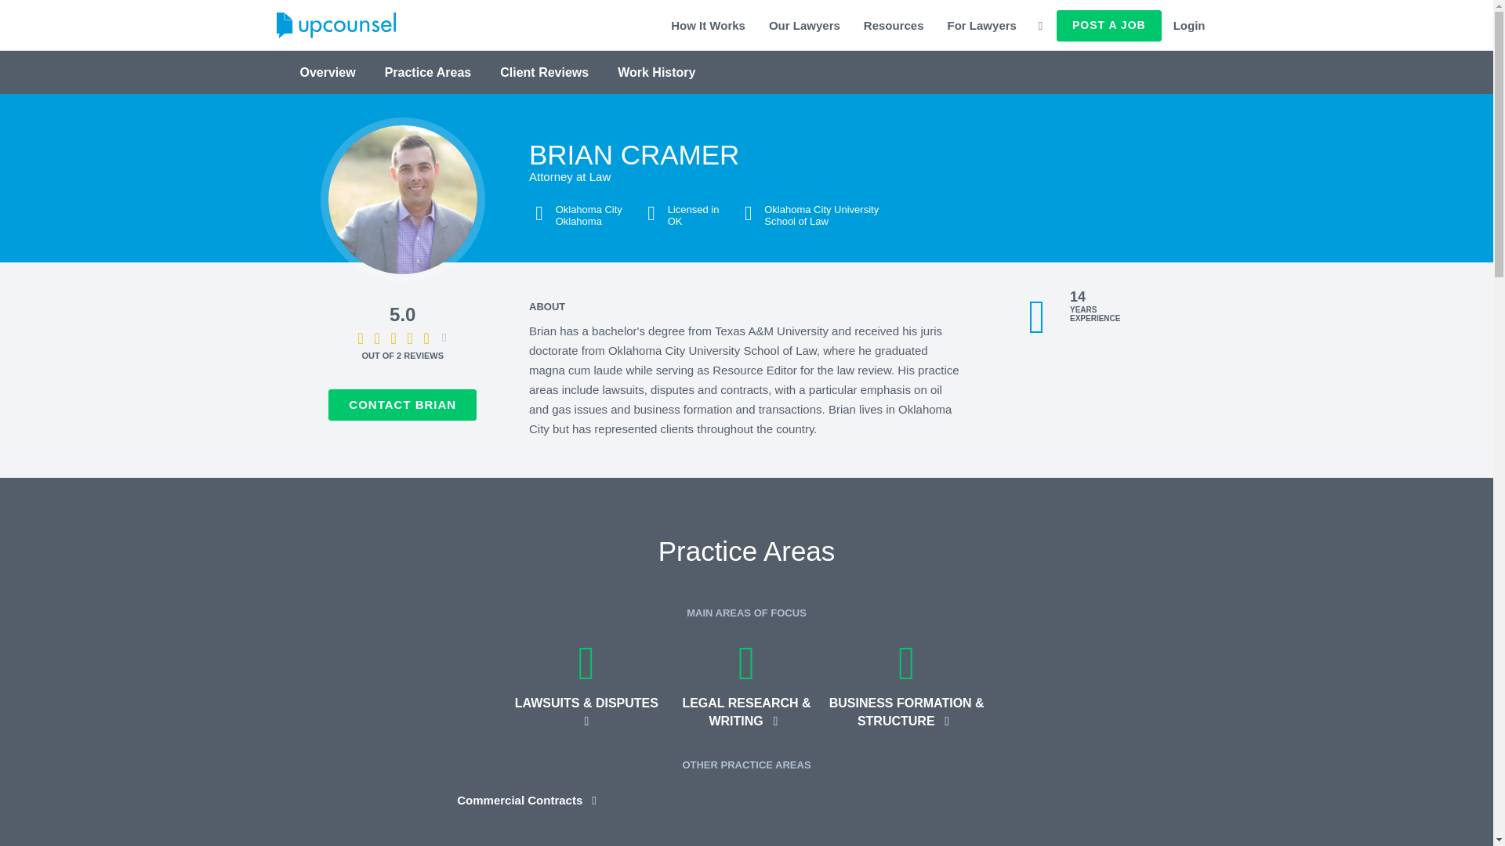 This screenshot has height=846, width=1505. Describe the element at coordinates (804, 25) in the screenshot. I see `Our Lawyers` at that location.